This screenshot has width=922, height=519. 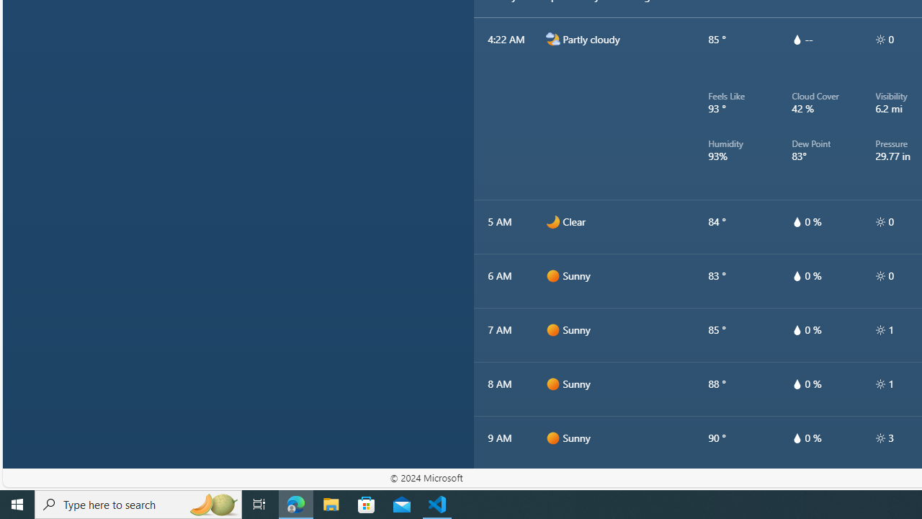 What do you see at coordinates (552, 39) in the screenshot?
I see `n2000` at bounding box center [552, 39].